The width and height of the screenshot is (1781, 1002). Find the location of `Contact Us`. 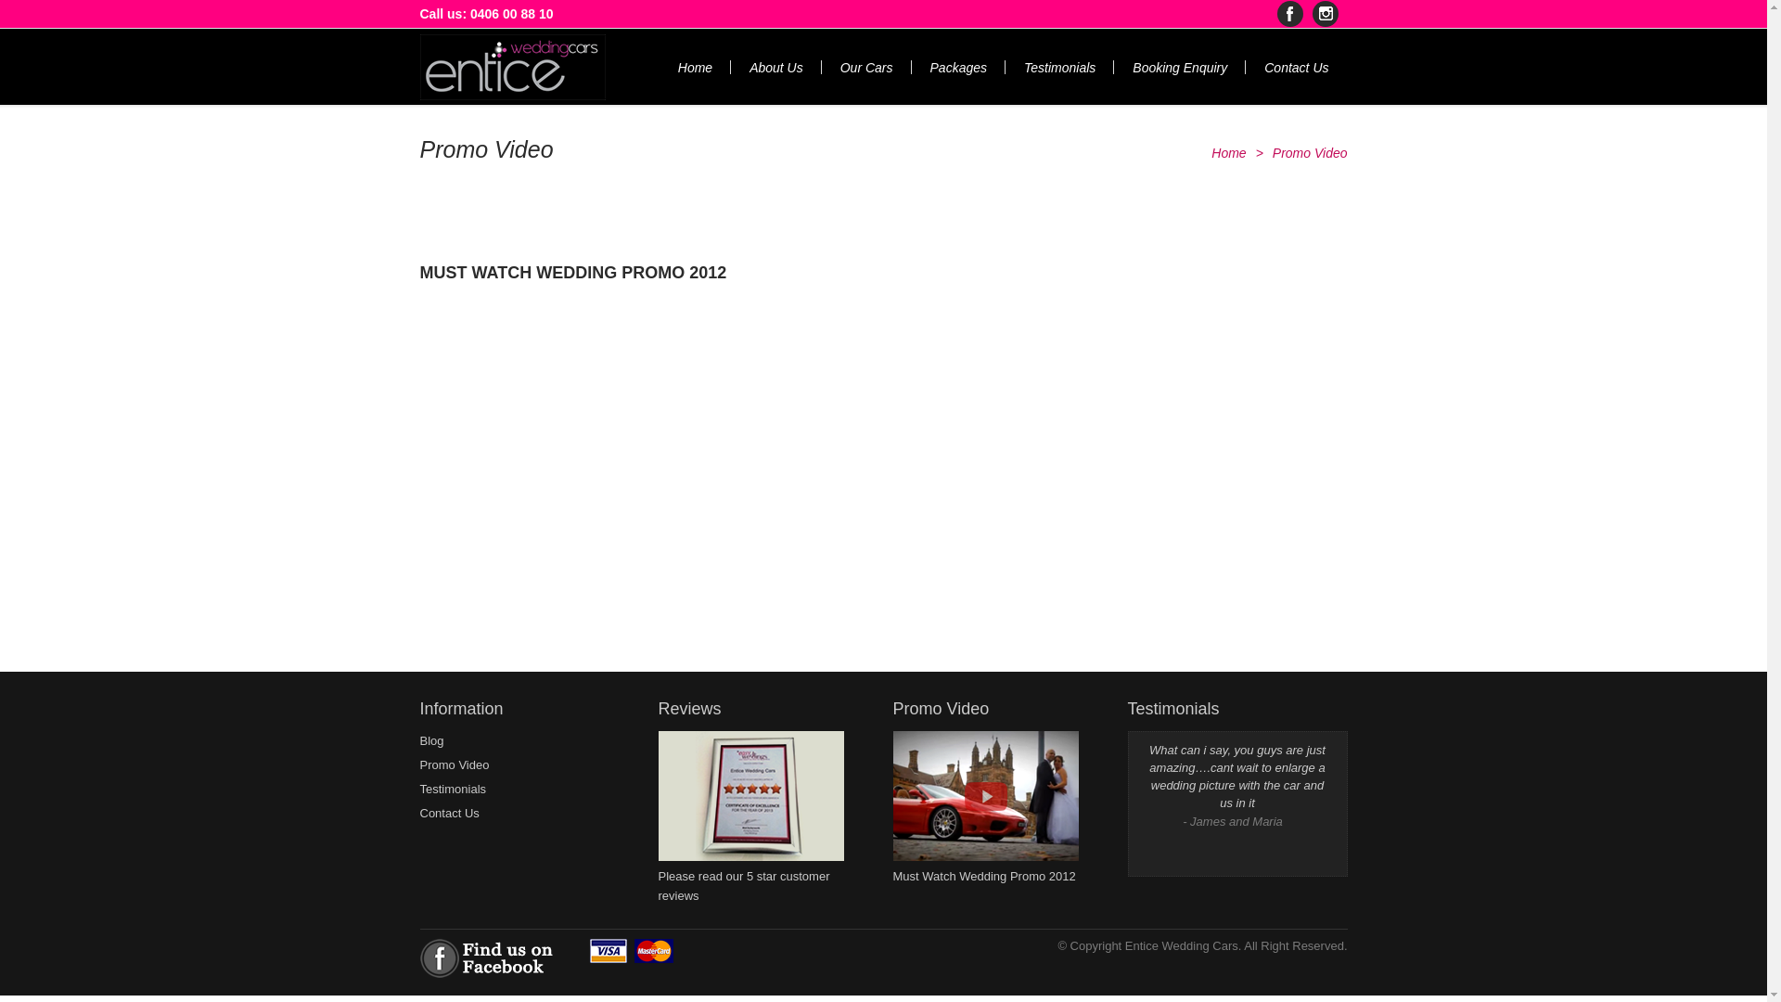

Contact Us is located at coordinates (1297, 67).